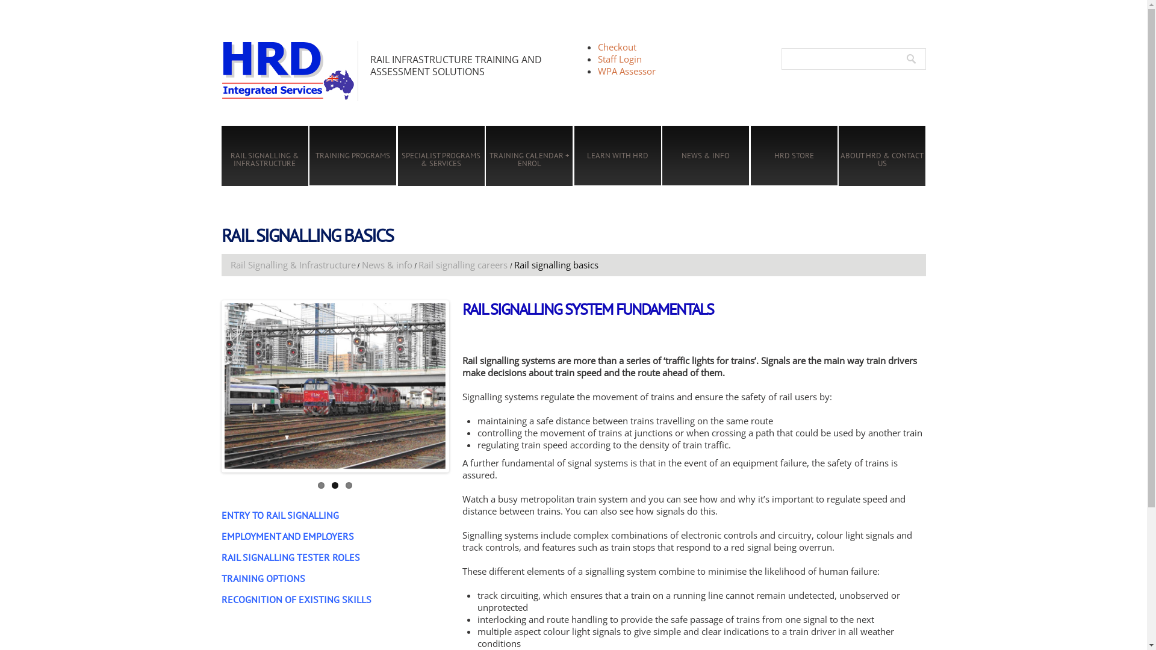 The image size is (1156, 650). Describe the element at coordinates (290, 71) in the screenshot. I see `Rail infrastructure training and assessment solutions` at that location.